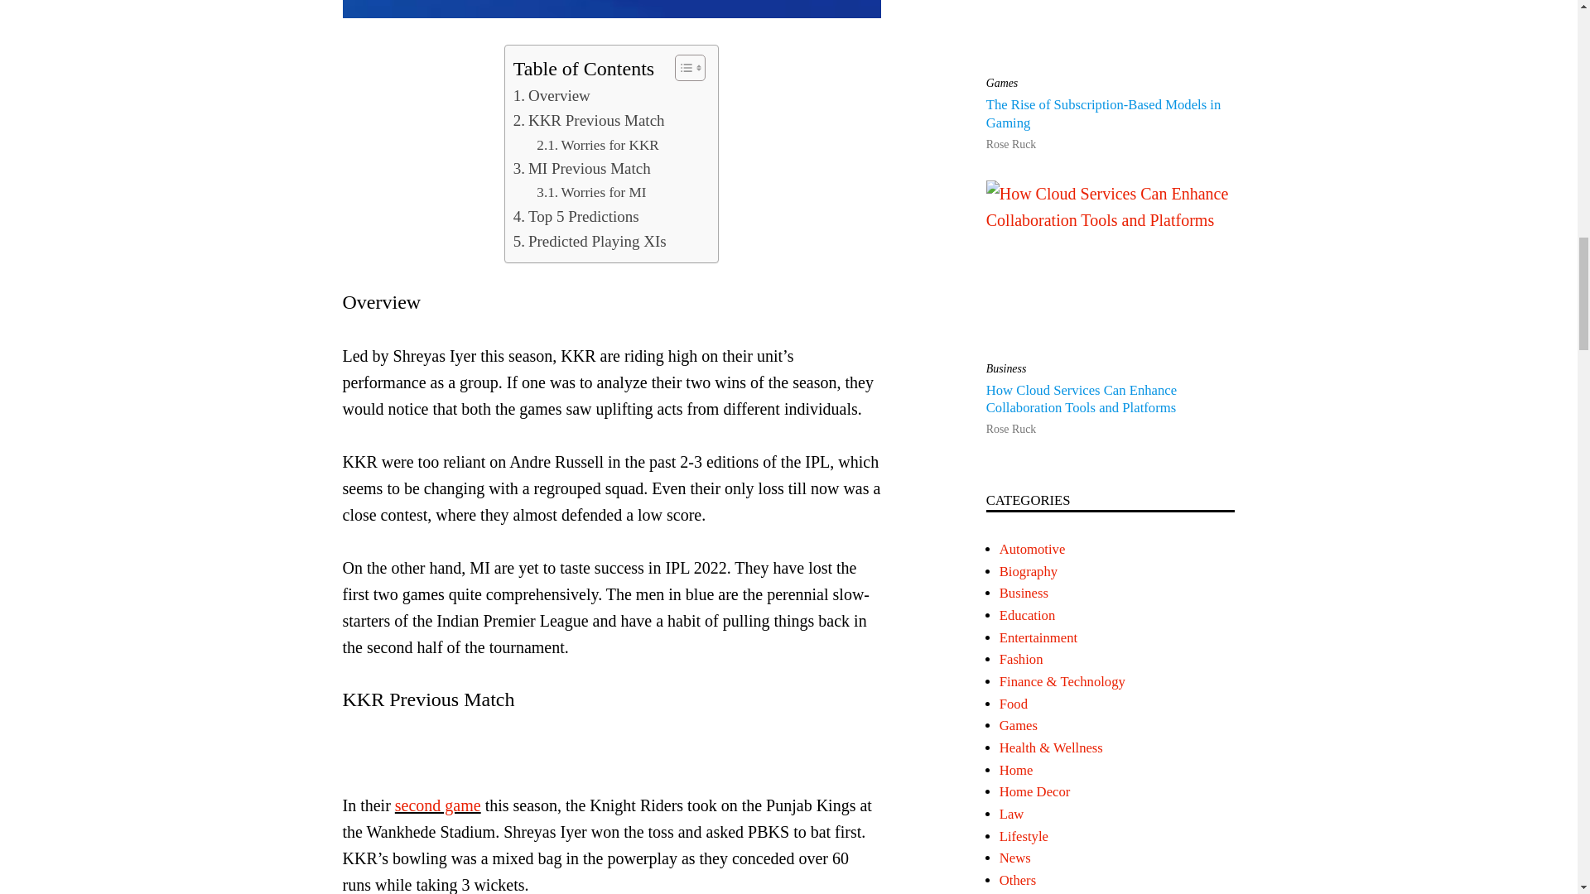 This screenshot has width=1590, height=894. I want to click on MI Previous Match, so click(581, 169).